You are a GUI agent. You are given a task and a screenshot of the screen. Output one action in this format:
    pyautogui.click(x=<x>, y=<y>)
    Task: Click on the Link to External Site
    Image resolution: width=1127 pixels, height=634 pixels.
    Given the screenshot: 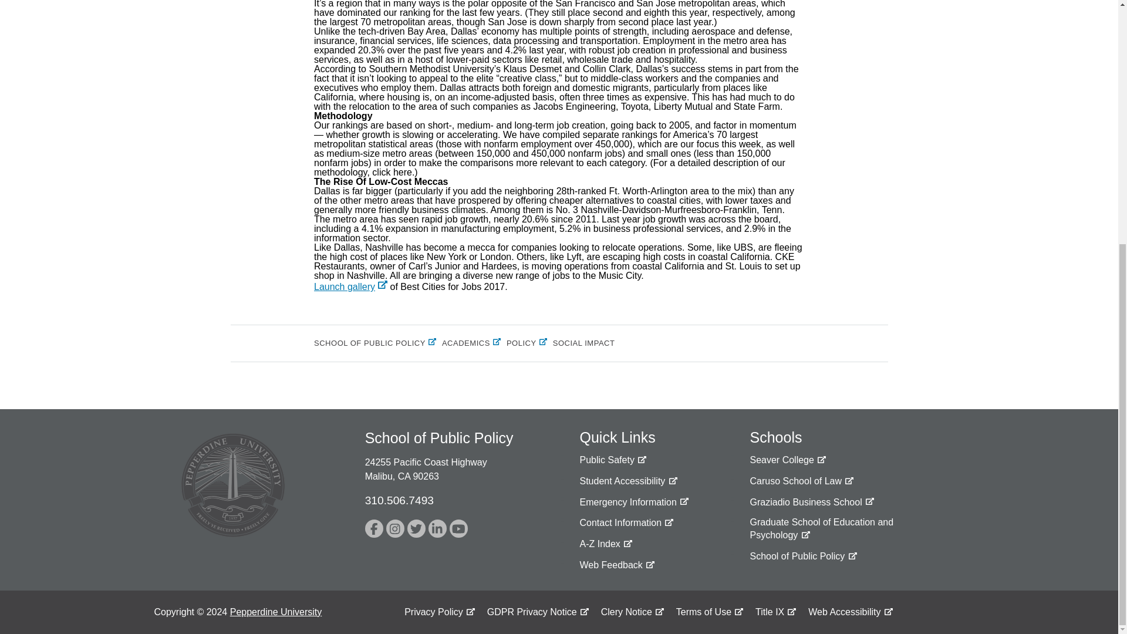 What is the action you would take?
    pyautogui.click(x=396, y=528)
    